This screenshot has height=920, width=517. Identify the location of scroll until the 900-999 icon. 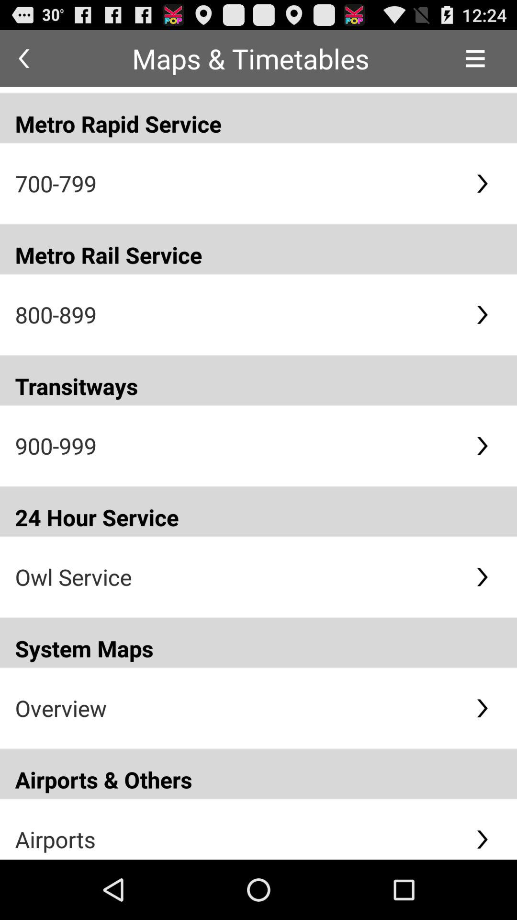
(237, 446).